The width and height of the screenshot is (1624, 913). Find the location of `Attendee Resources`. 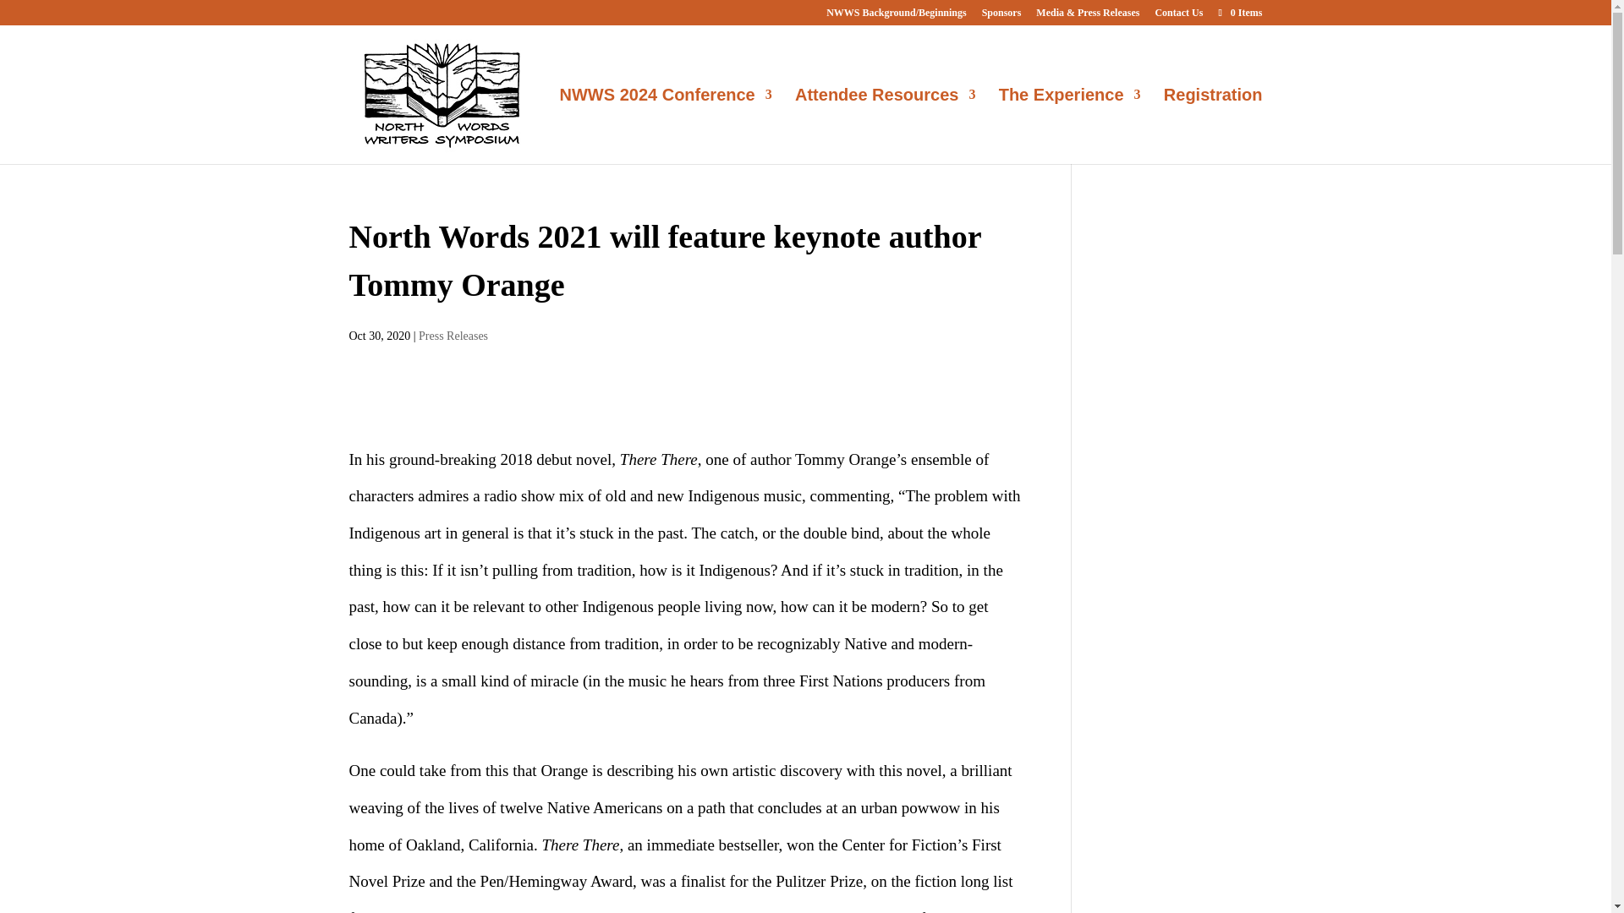

Attendee Resources is located at coordinates (885, 126).